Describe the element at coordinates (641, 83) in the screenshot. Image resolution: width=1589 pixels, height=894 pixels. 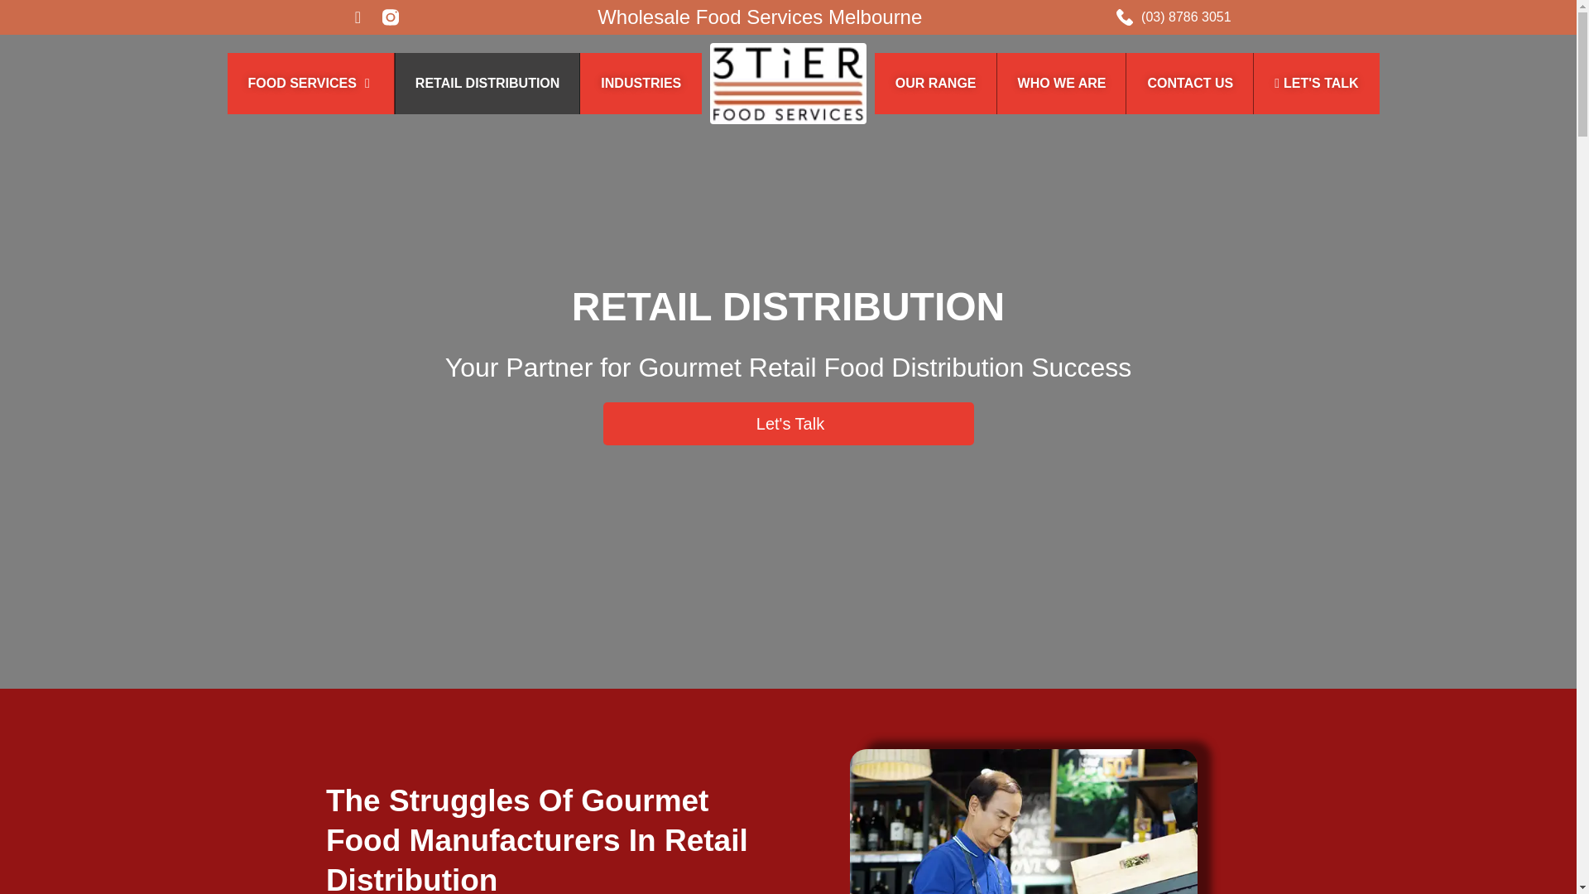
I see `INDUSTRIES` at that location.